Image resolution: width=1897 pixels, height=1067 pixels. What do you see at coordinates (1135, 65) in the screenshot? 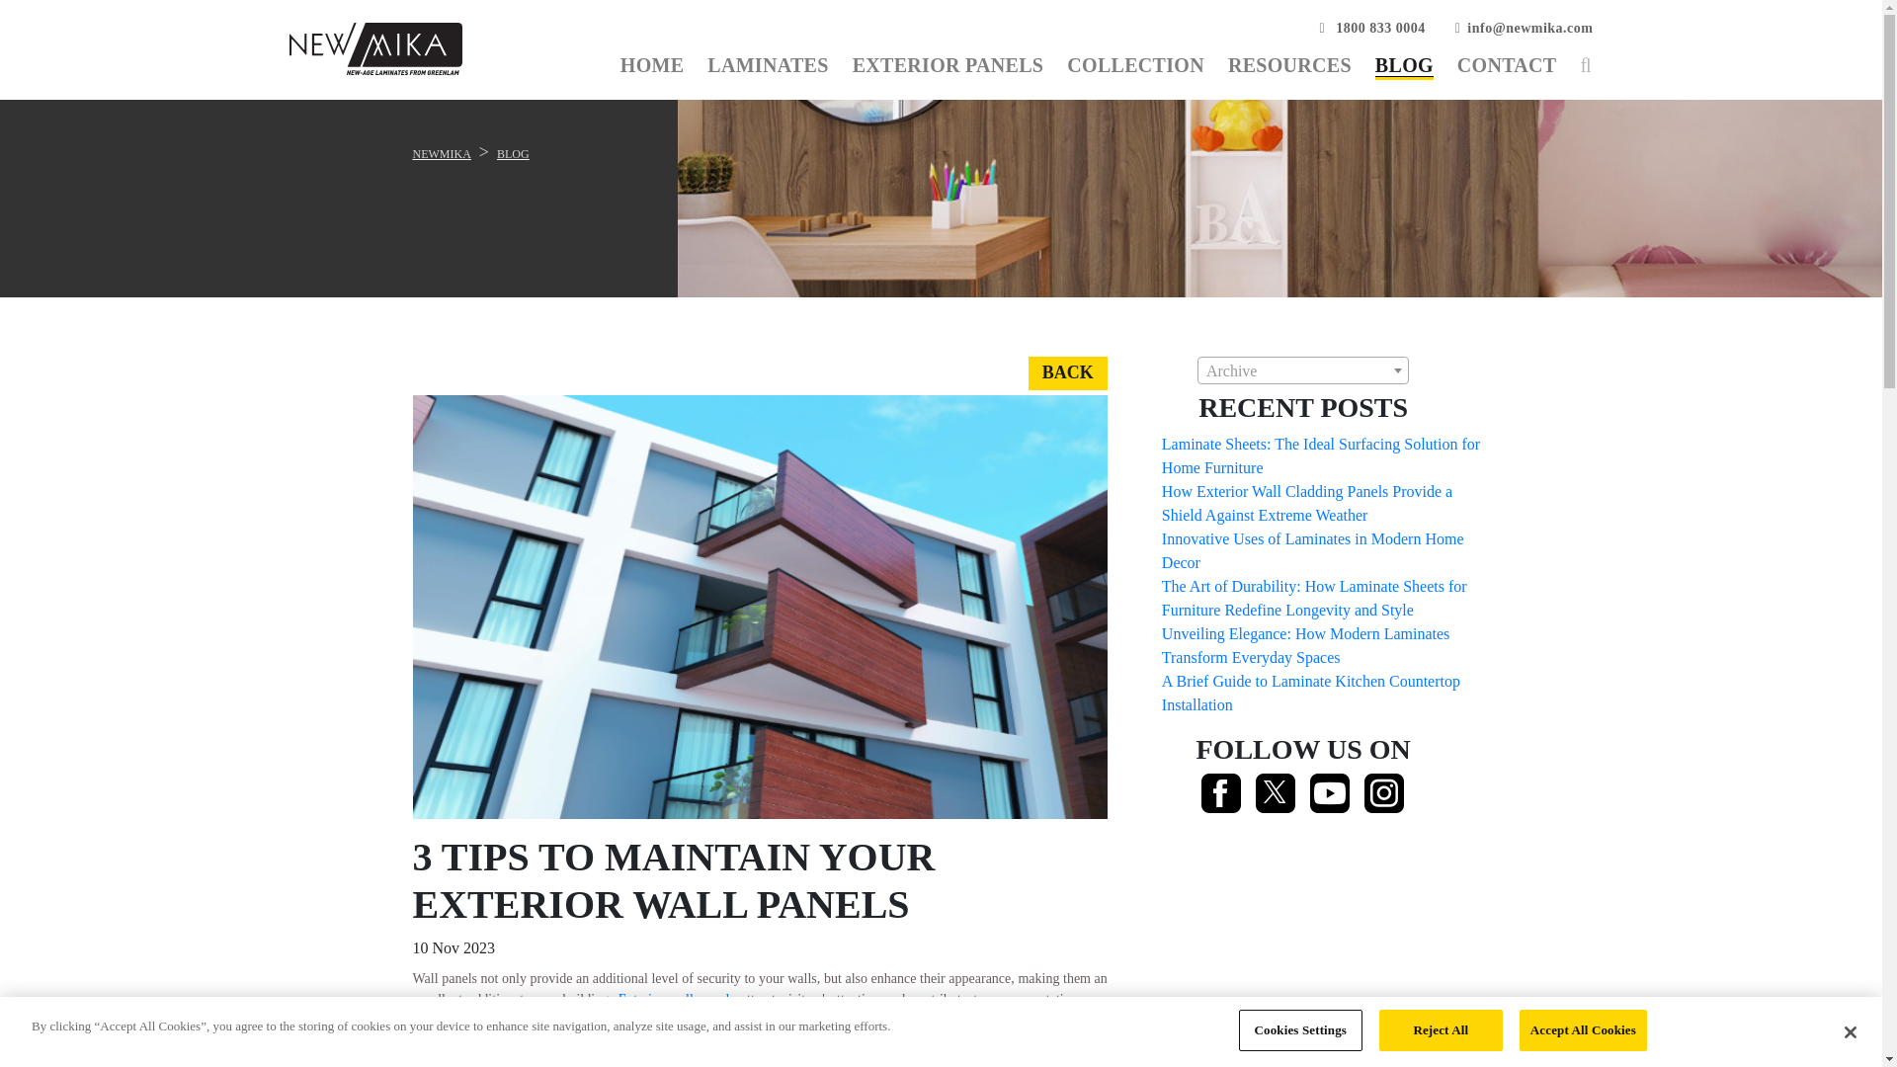
I see `COLLECTION` at bounding box center [1135, 65].